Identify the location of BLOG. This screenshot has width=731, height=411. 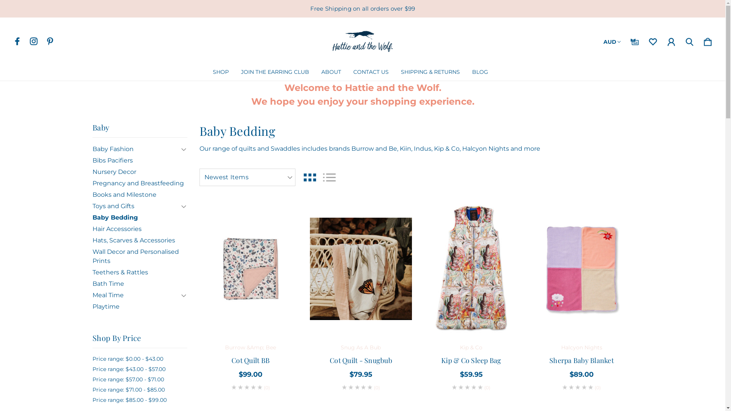
(480, 72).